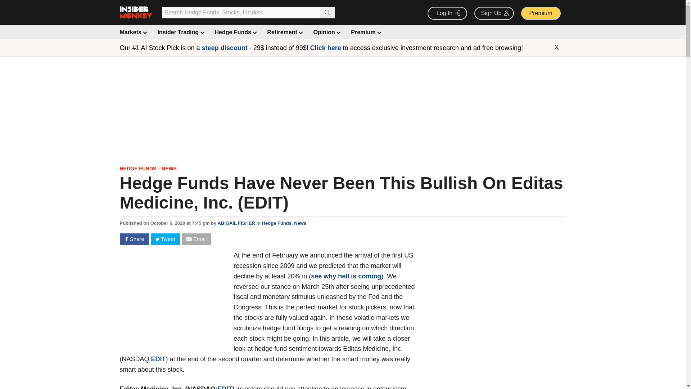 The height and width of the screenshot is (389, 691). What do you see at coordinates (494, 13) in the screenshot?
I see `Sign Up` at bounding box center [494, 13].